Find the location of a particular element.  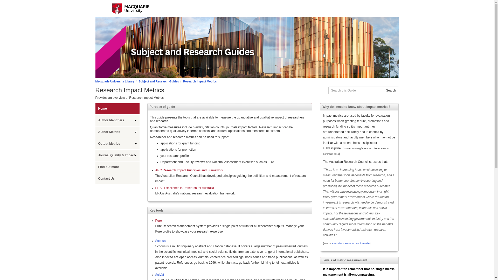

Scopus is located at coordinates (160, 241).